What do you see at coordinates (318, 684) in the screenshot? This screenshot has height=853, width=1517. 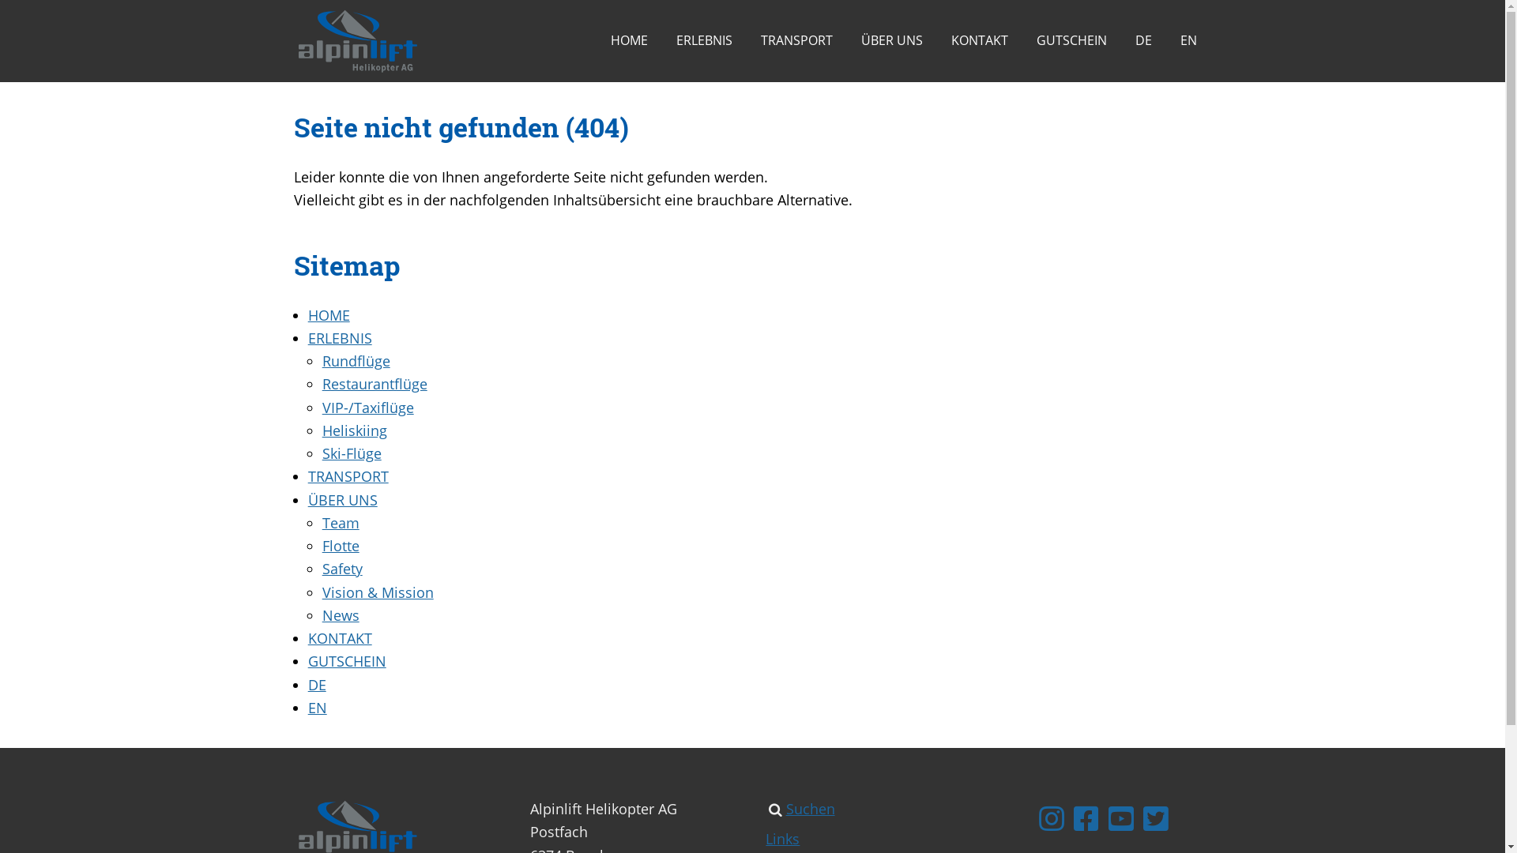 I see `DE` at bounding box center [318, 684].